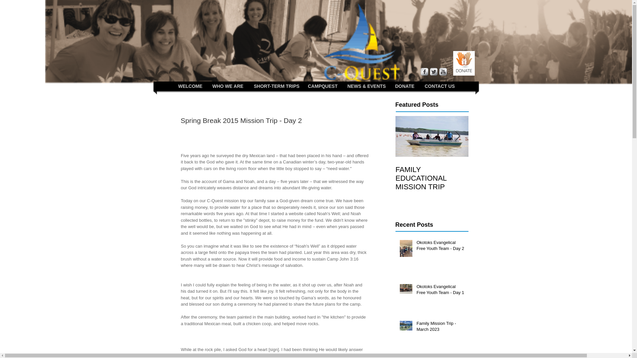 The image size is (637, 358). Describe the element at coordinates (440, 328) in the screenshot. I see `Family Mission Trip - March 2023` at that location.